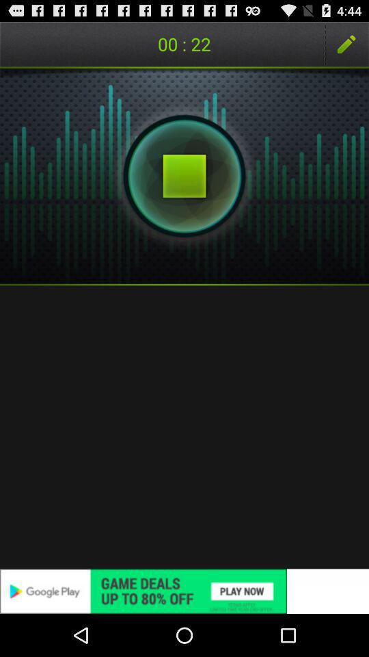  Describe the element at coordinates (184, 591) in the screenshot. I see `go to advertisement 's website` at that location.